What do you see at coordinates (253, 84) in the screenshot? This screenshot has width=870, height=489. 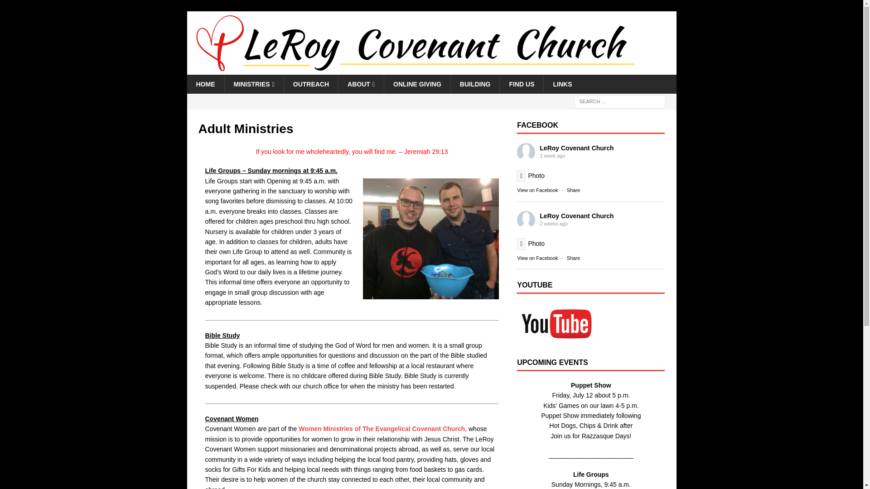 I see `MINISTRIES` at bounding box center [253, 84].